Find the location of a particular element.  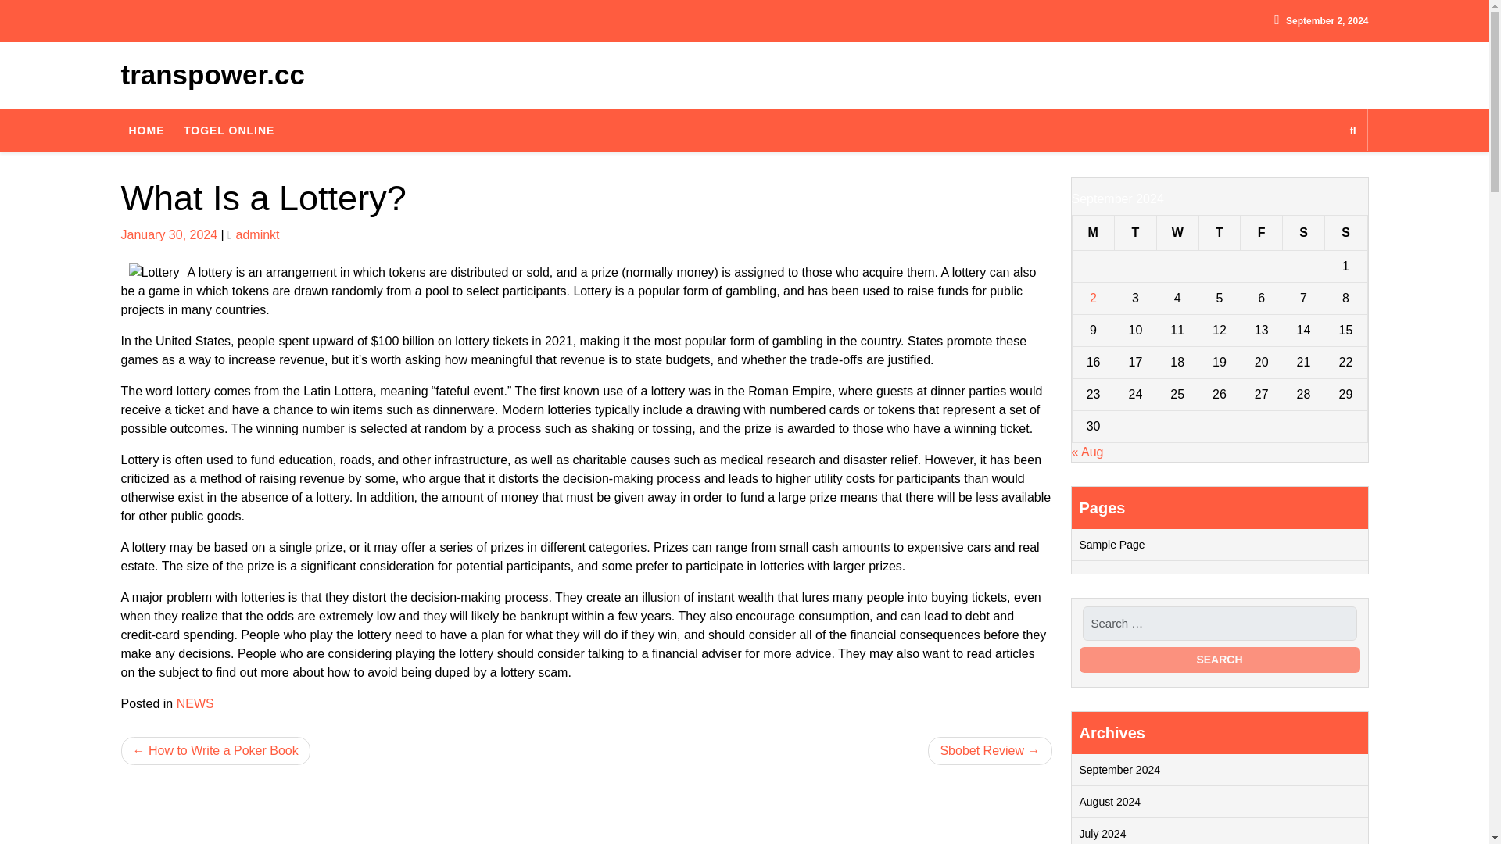

Friday is located at coordinates (1262, 232).